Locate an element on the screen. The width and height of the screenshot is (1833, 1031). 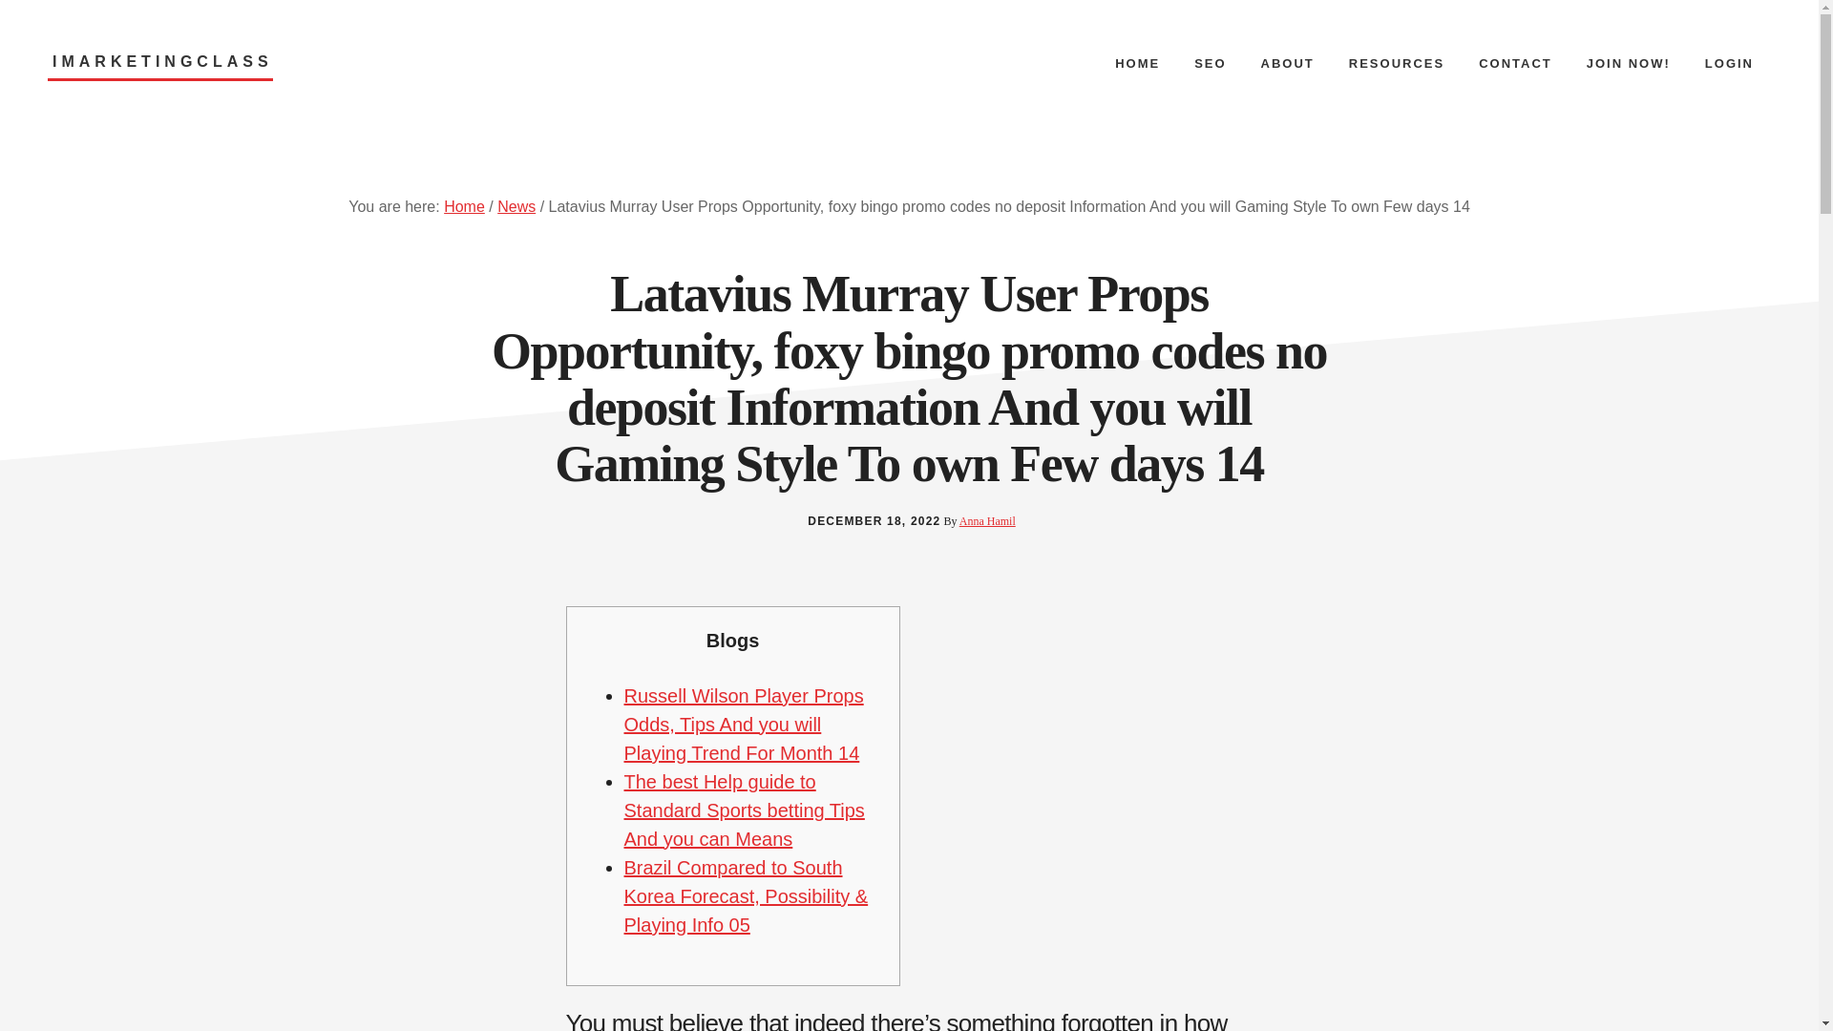
LOGIN is located at coordinates (1729, 63).